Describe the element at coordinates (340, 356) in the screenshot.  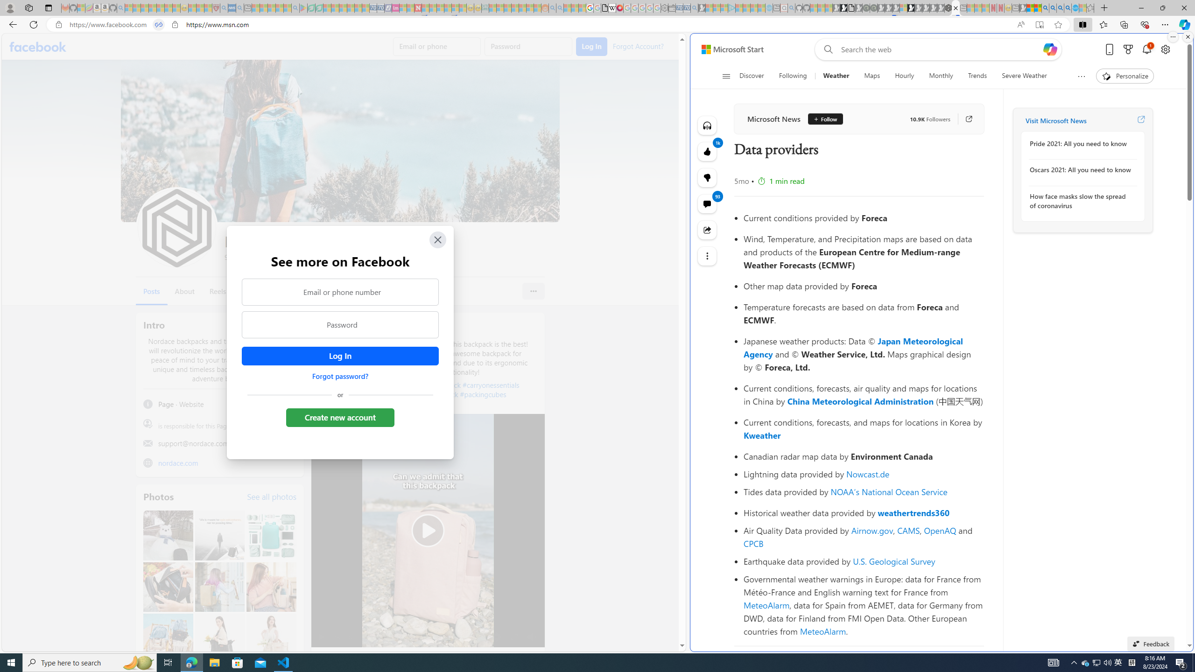
I see `Accessible login button` at that location.